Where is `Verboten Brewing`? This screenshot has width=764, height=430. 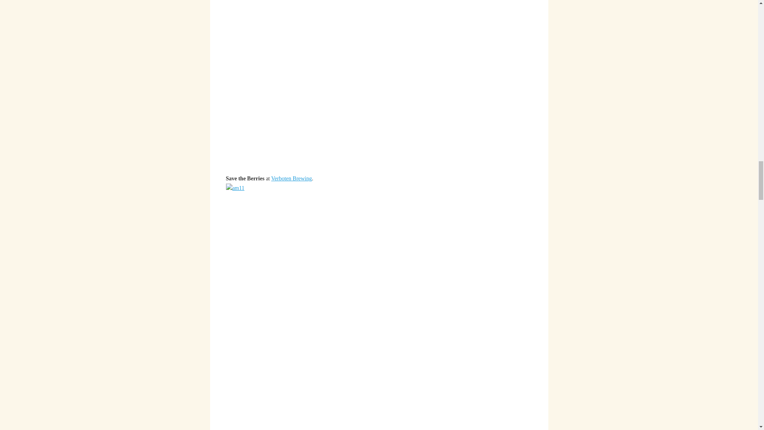 Verboten Brewing is located at coordinates (291, 178).